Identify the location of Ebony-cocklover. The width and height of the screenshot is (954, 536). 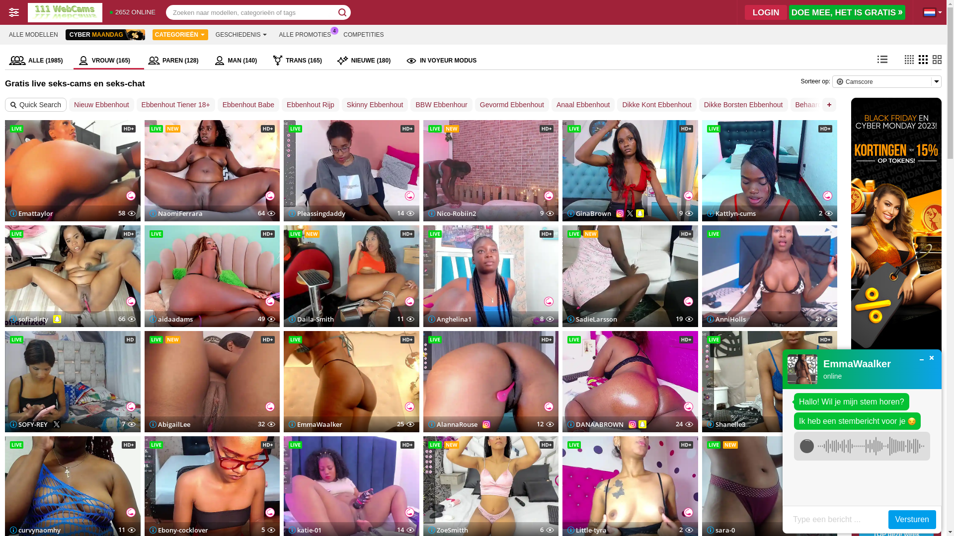
(178, 530).